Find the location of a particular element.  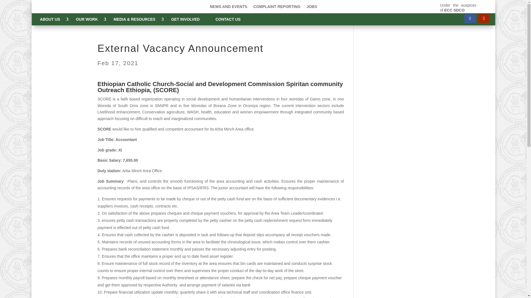

JOBS is located at coordinates (311, 8).